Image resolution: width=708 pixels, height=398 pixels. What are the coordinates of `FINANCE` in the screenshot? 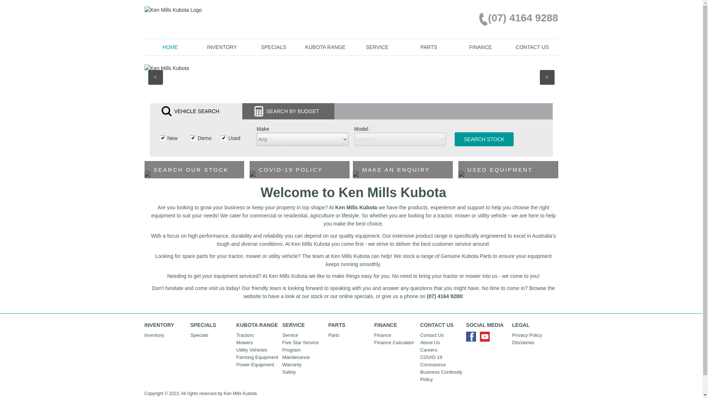 It's located at (480, 47).